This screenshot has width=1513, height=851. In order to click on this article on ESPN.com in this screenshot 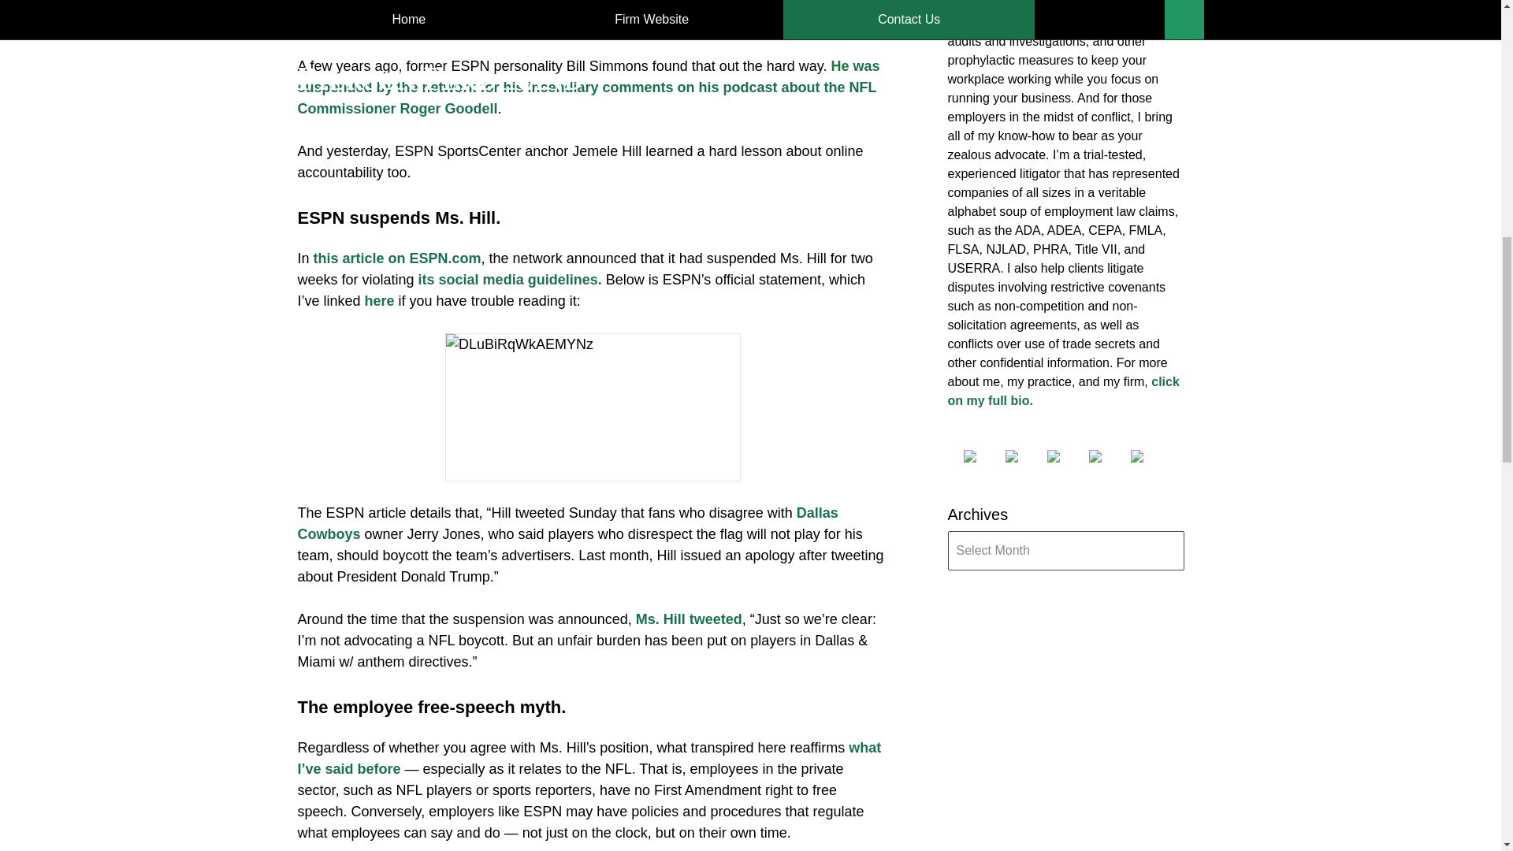, I will do `click(397, 258)`.